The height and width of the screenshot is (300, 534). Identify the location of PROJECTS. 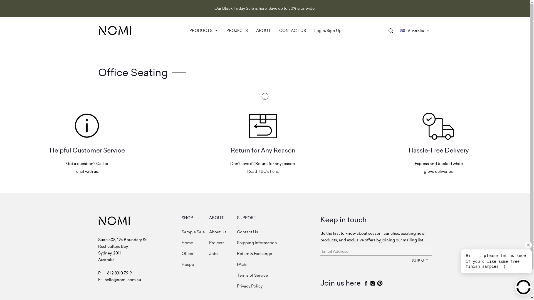
(237, 31).